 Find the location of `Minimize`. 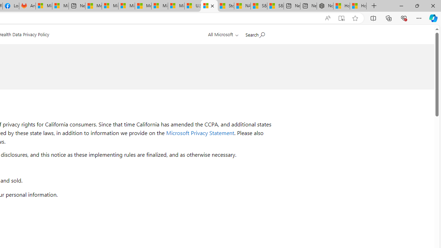

Minimize is located at coordinates (401, 6).